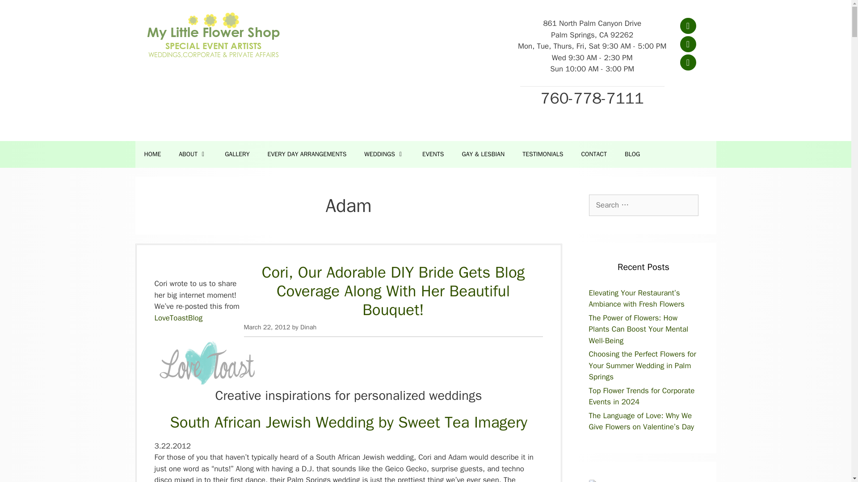 The image size is (858, 482). Describe the element at coordinates (308, 327) in the screenshot. I see `View all posts by Dinah` at that location.